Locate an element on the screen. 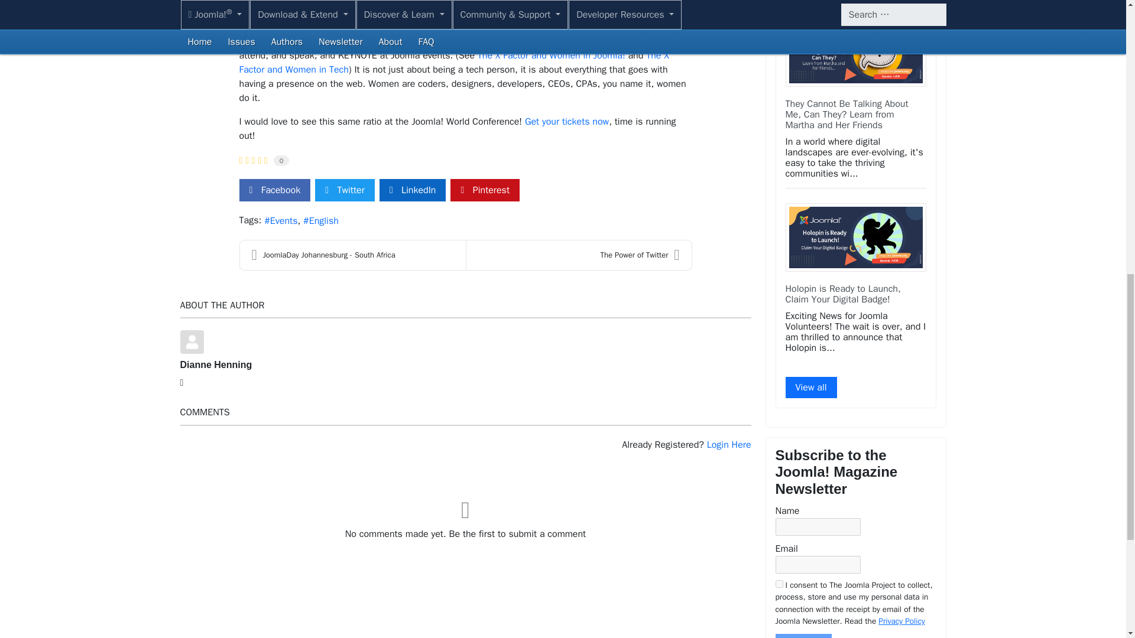  Not rated yet! is located at coordinates (266, 160).